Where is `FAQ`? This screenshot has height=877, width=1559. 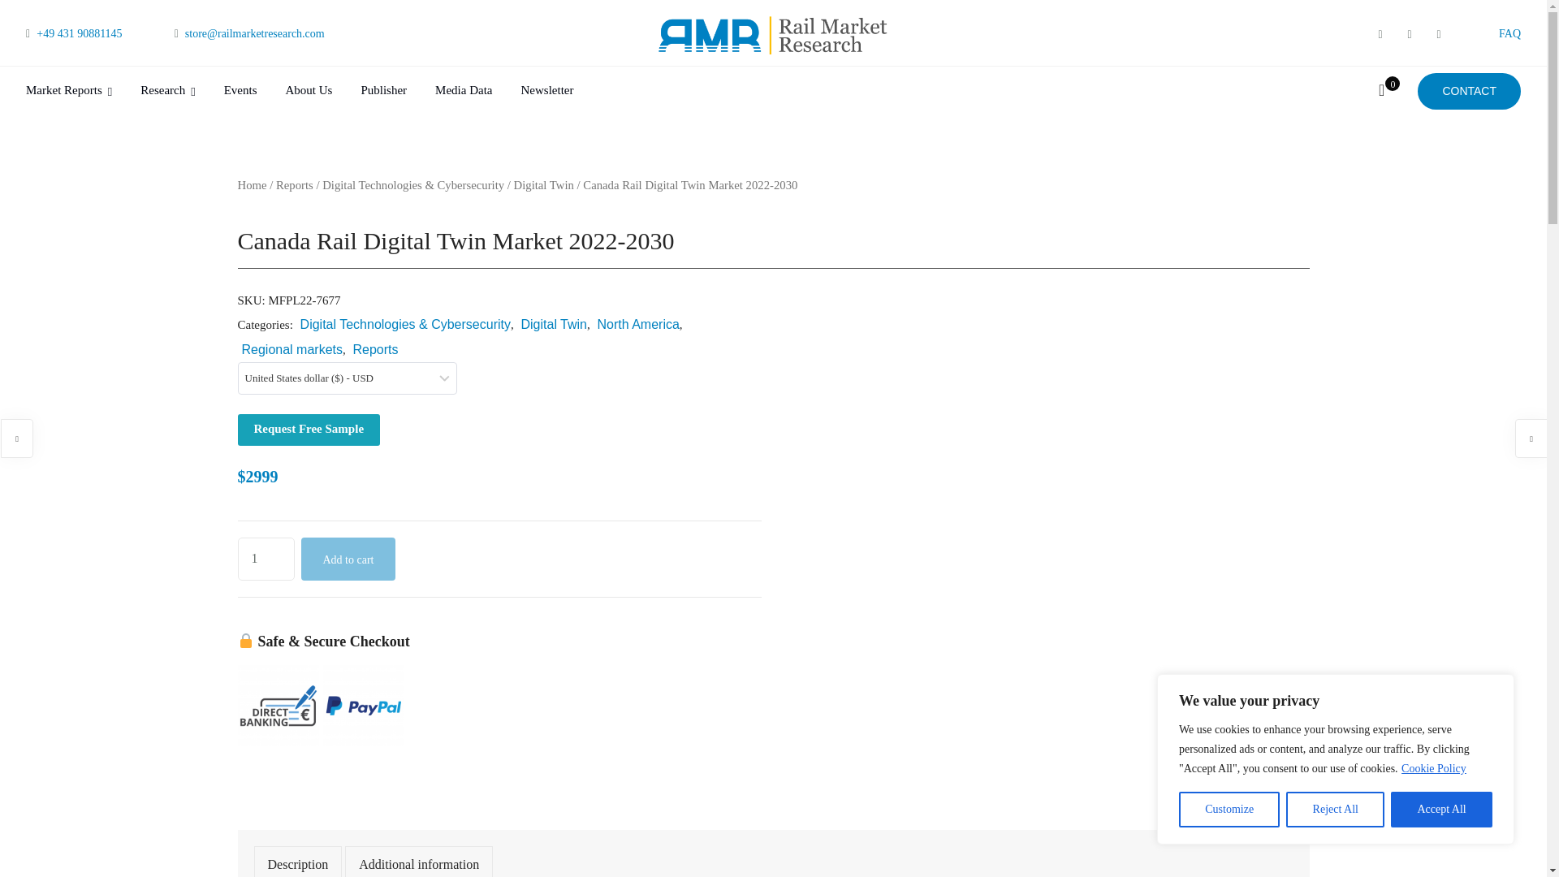 FAQ is located at coordinates (1509, 32).